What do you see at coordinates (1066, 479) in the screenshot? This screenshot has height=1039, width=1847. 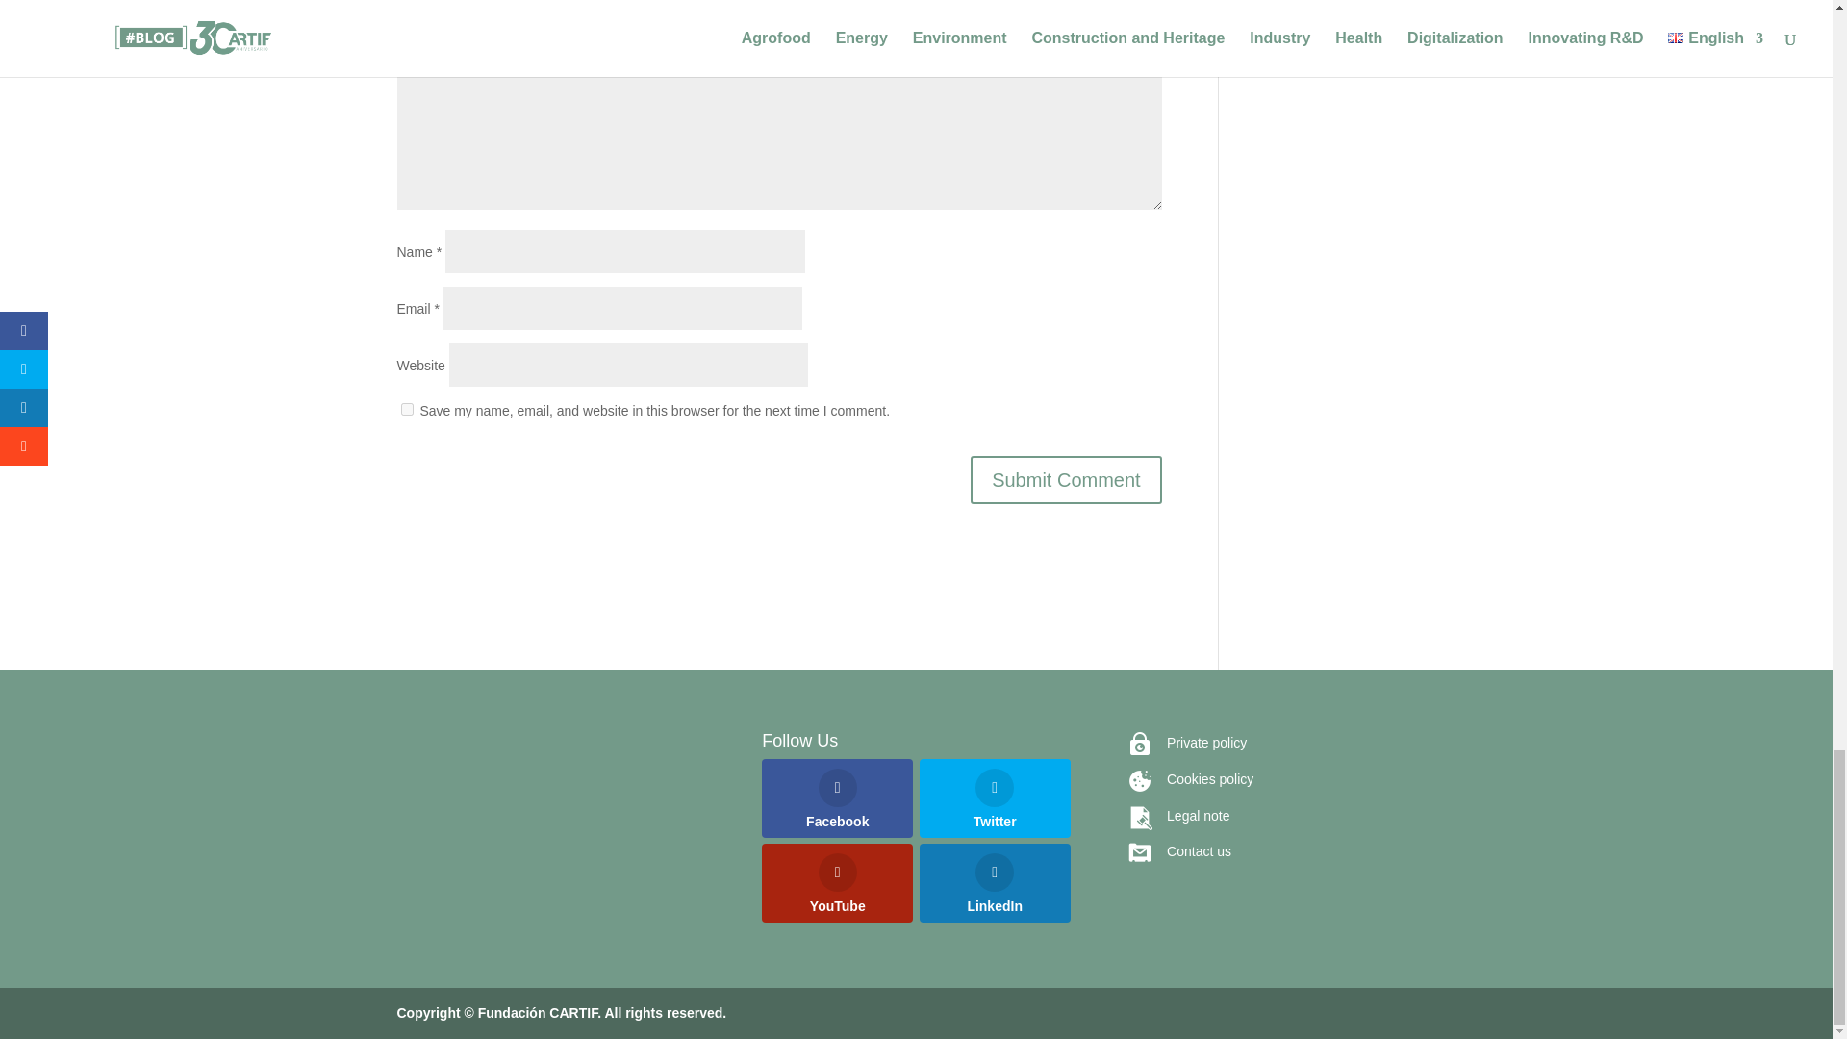 I see `Submit Comment` at bounding box center [1066, 479].